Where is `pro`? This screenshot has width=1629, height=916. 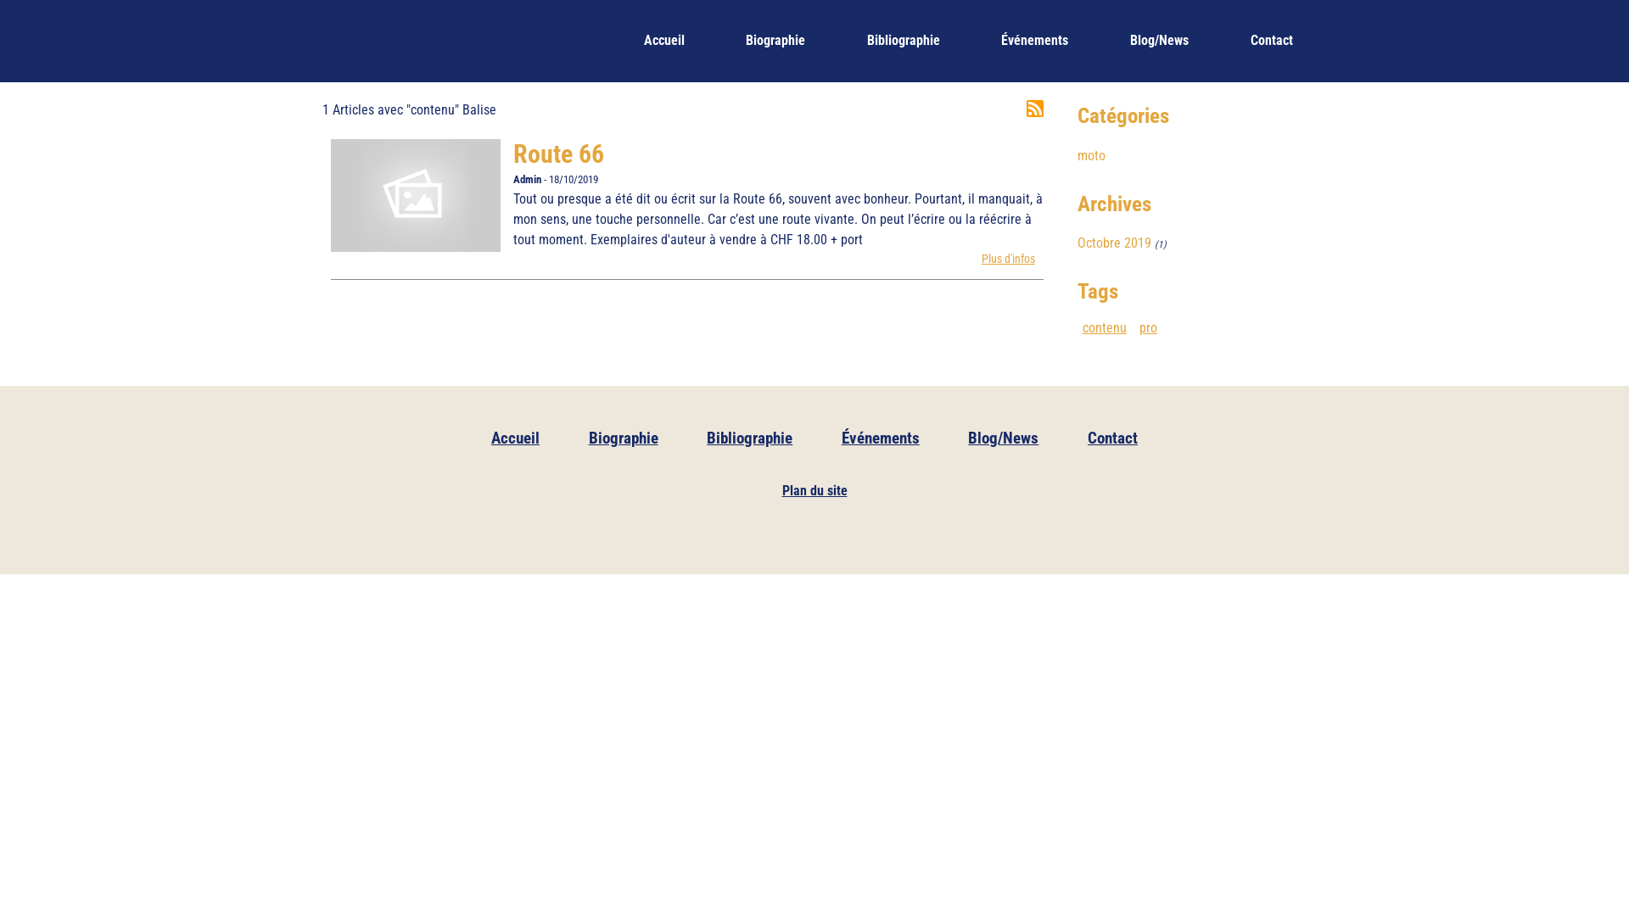
pro is located at coordinates (1148, 328).